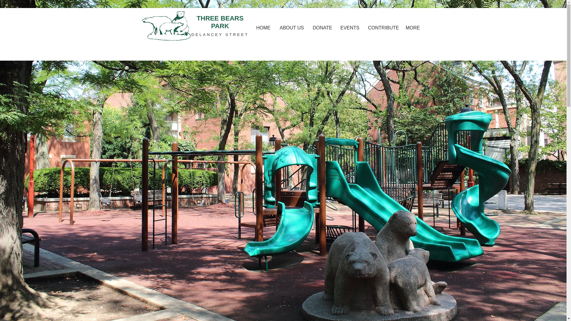 This screenshot has height=321, width=571. What do you see at coordinates (291, 28) in the screenshot?
I see `ABOUT US` at bounding box center [291, 28].